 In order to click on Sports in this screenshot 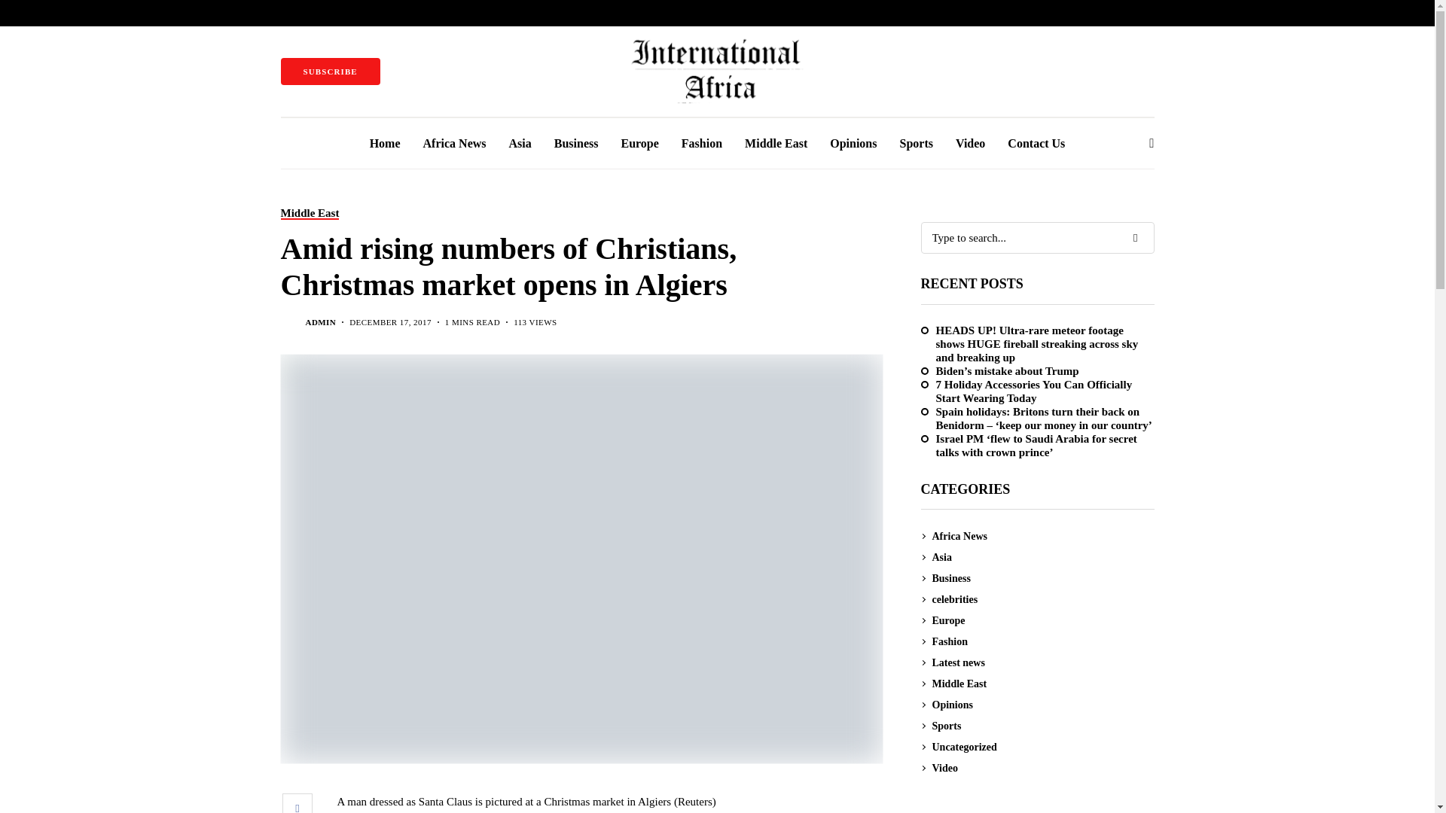, I will do `click(916, 143)`.